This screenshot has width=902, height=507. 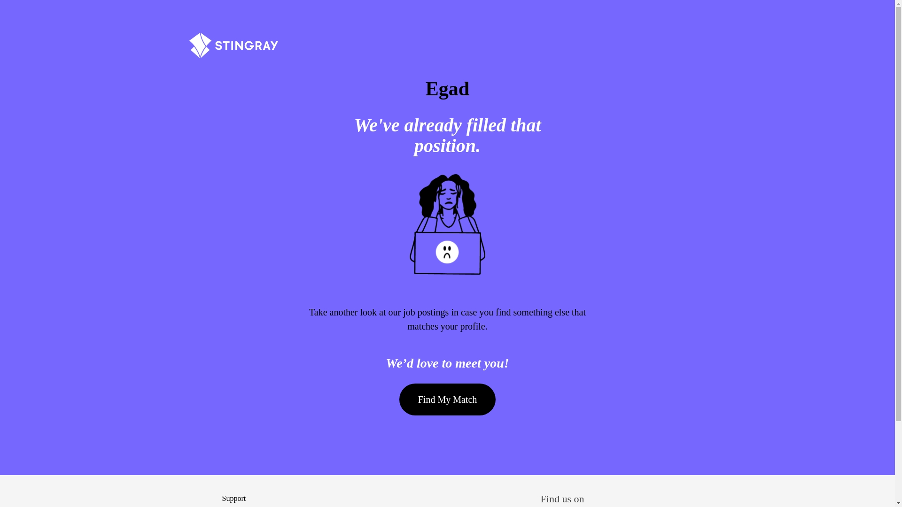 What do you see at coordinates (233, 49) in the screenshot?
I see `Jobs` at bounding box center [233, 49].